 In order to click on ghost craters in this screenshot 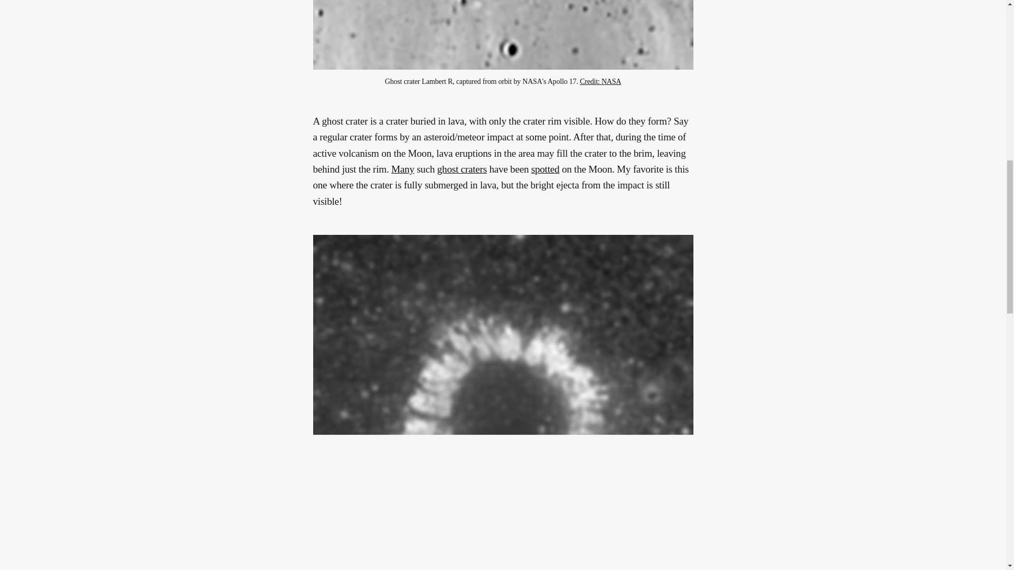, I will do `click(462, 169)`.